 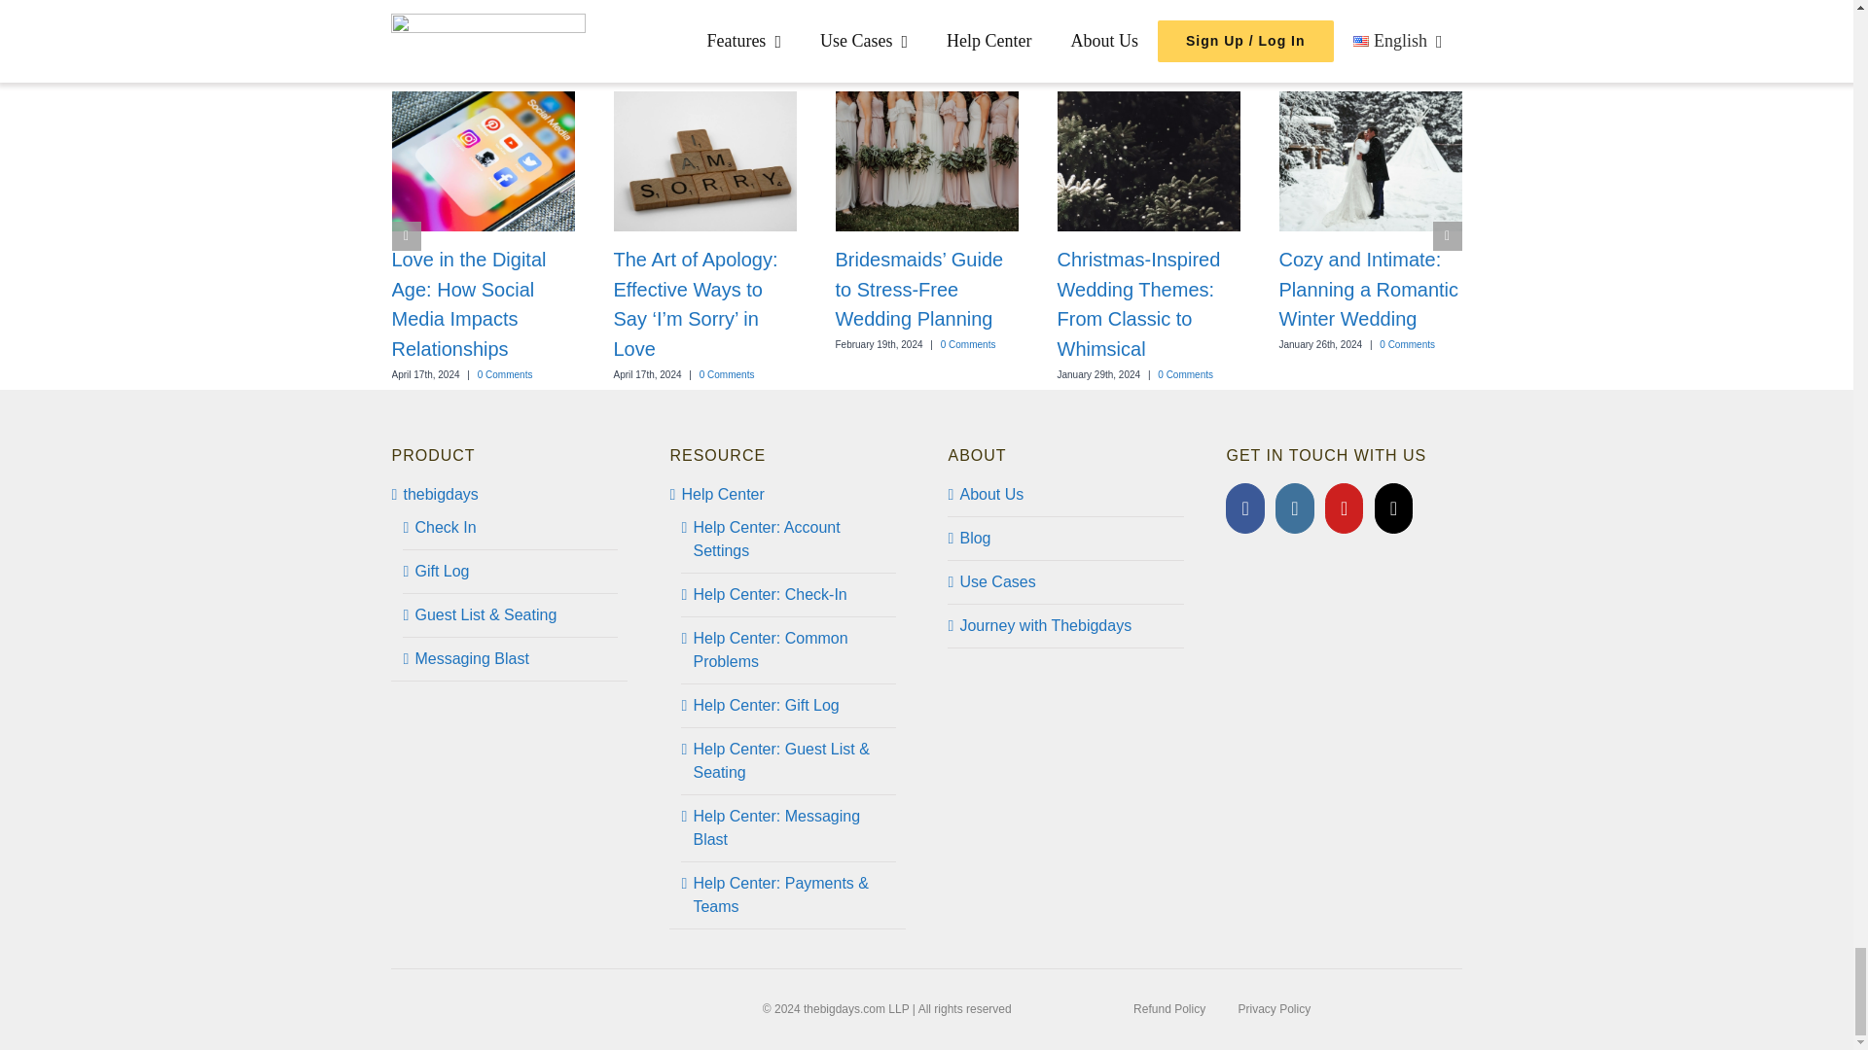 What do you see at coordinates (1138, 303) in the screenshot?
I see `Christmas-Inspired Wedding Themes: From Classic to Whimsical` at bounding box center [1138, 303].